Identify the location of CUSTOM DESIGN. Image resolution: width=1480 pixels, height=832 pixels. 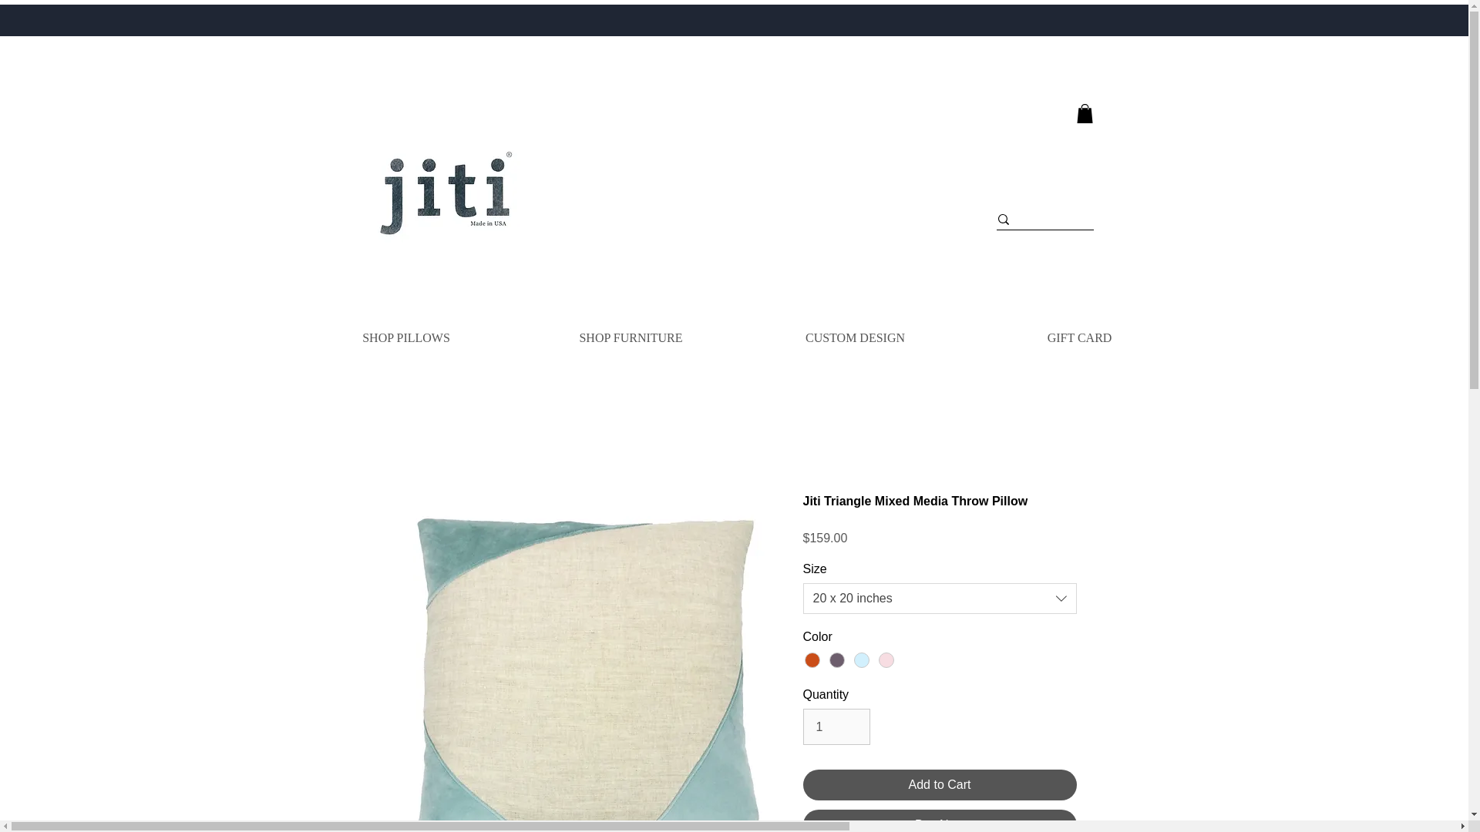
(855, 337).